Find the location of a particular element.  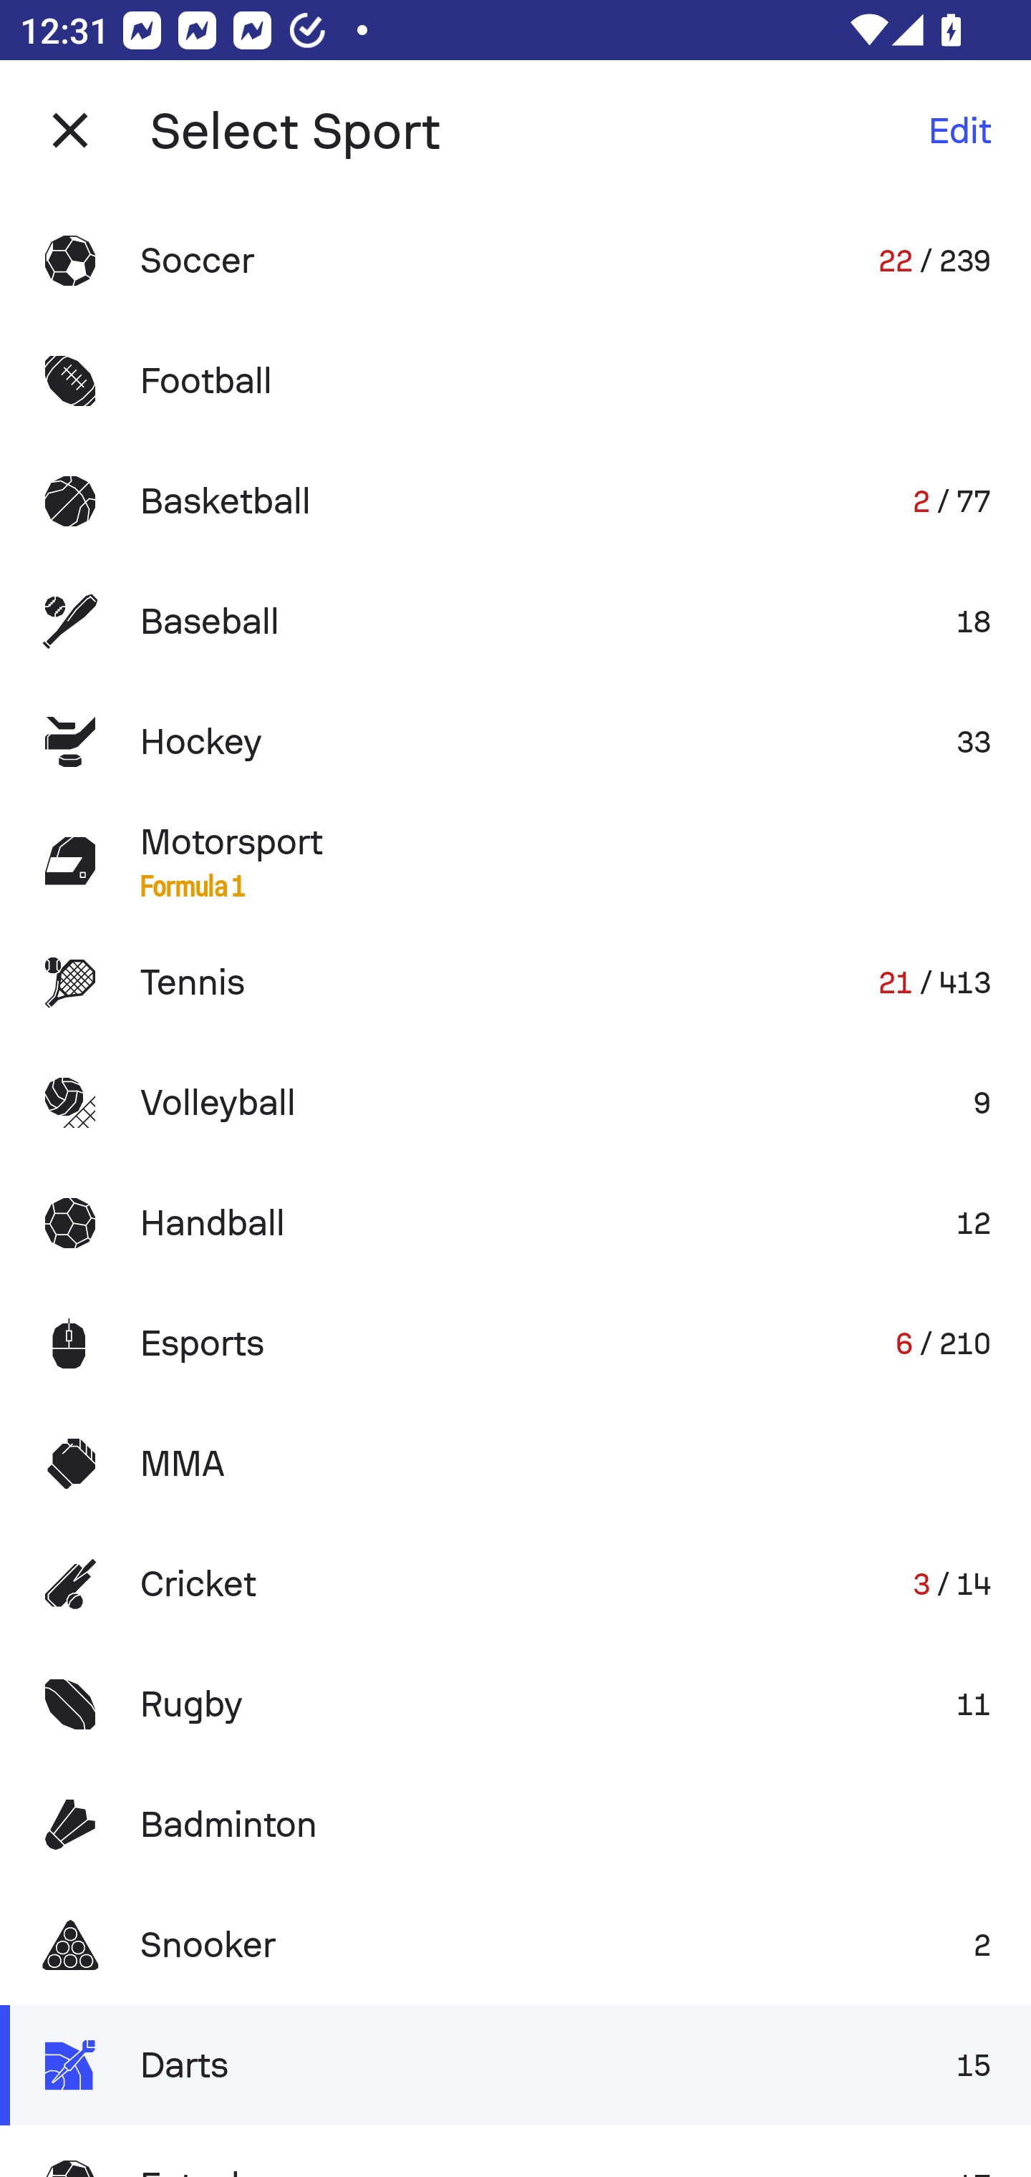

Volleyball 9 is located at coordinates (515, 1103).